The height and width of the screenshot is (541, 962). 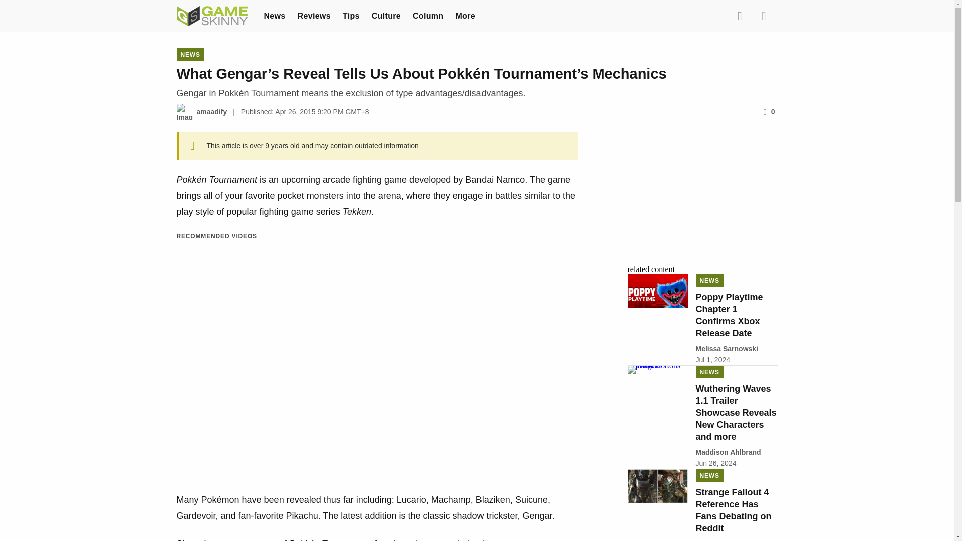 I want to click on Column, so click(x=428, y=15).